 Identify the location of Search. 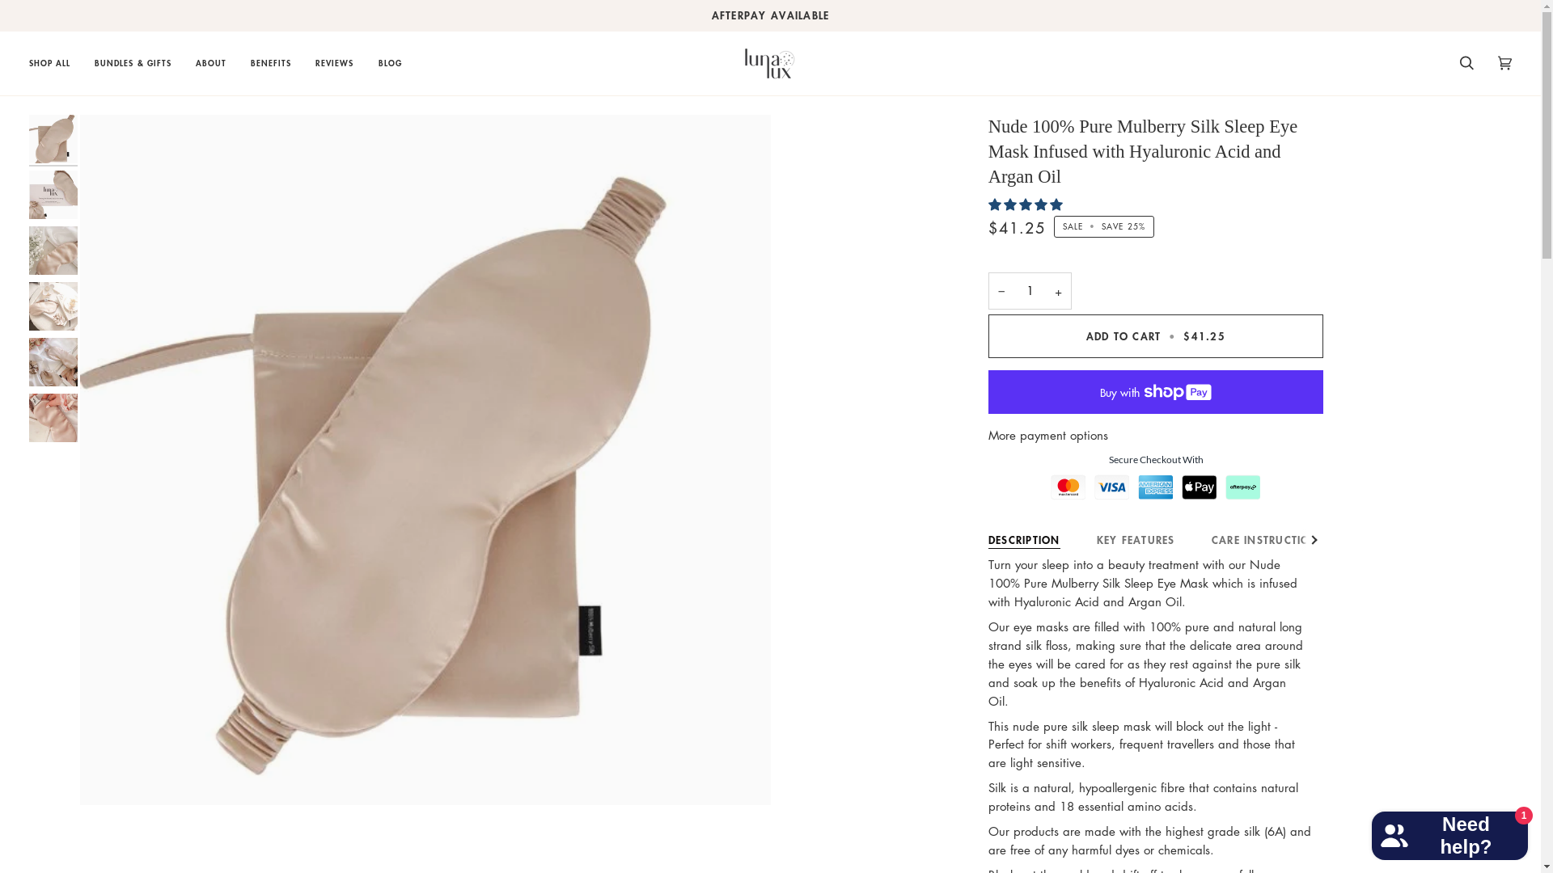
(1467, 63).